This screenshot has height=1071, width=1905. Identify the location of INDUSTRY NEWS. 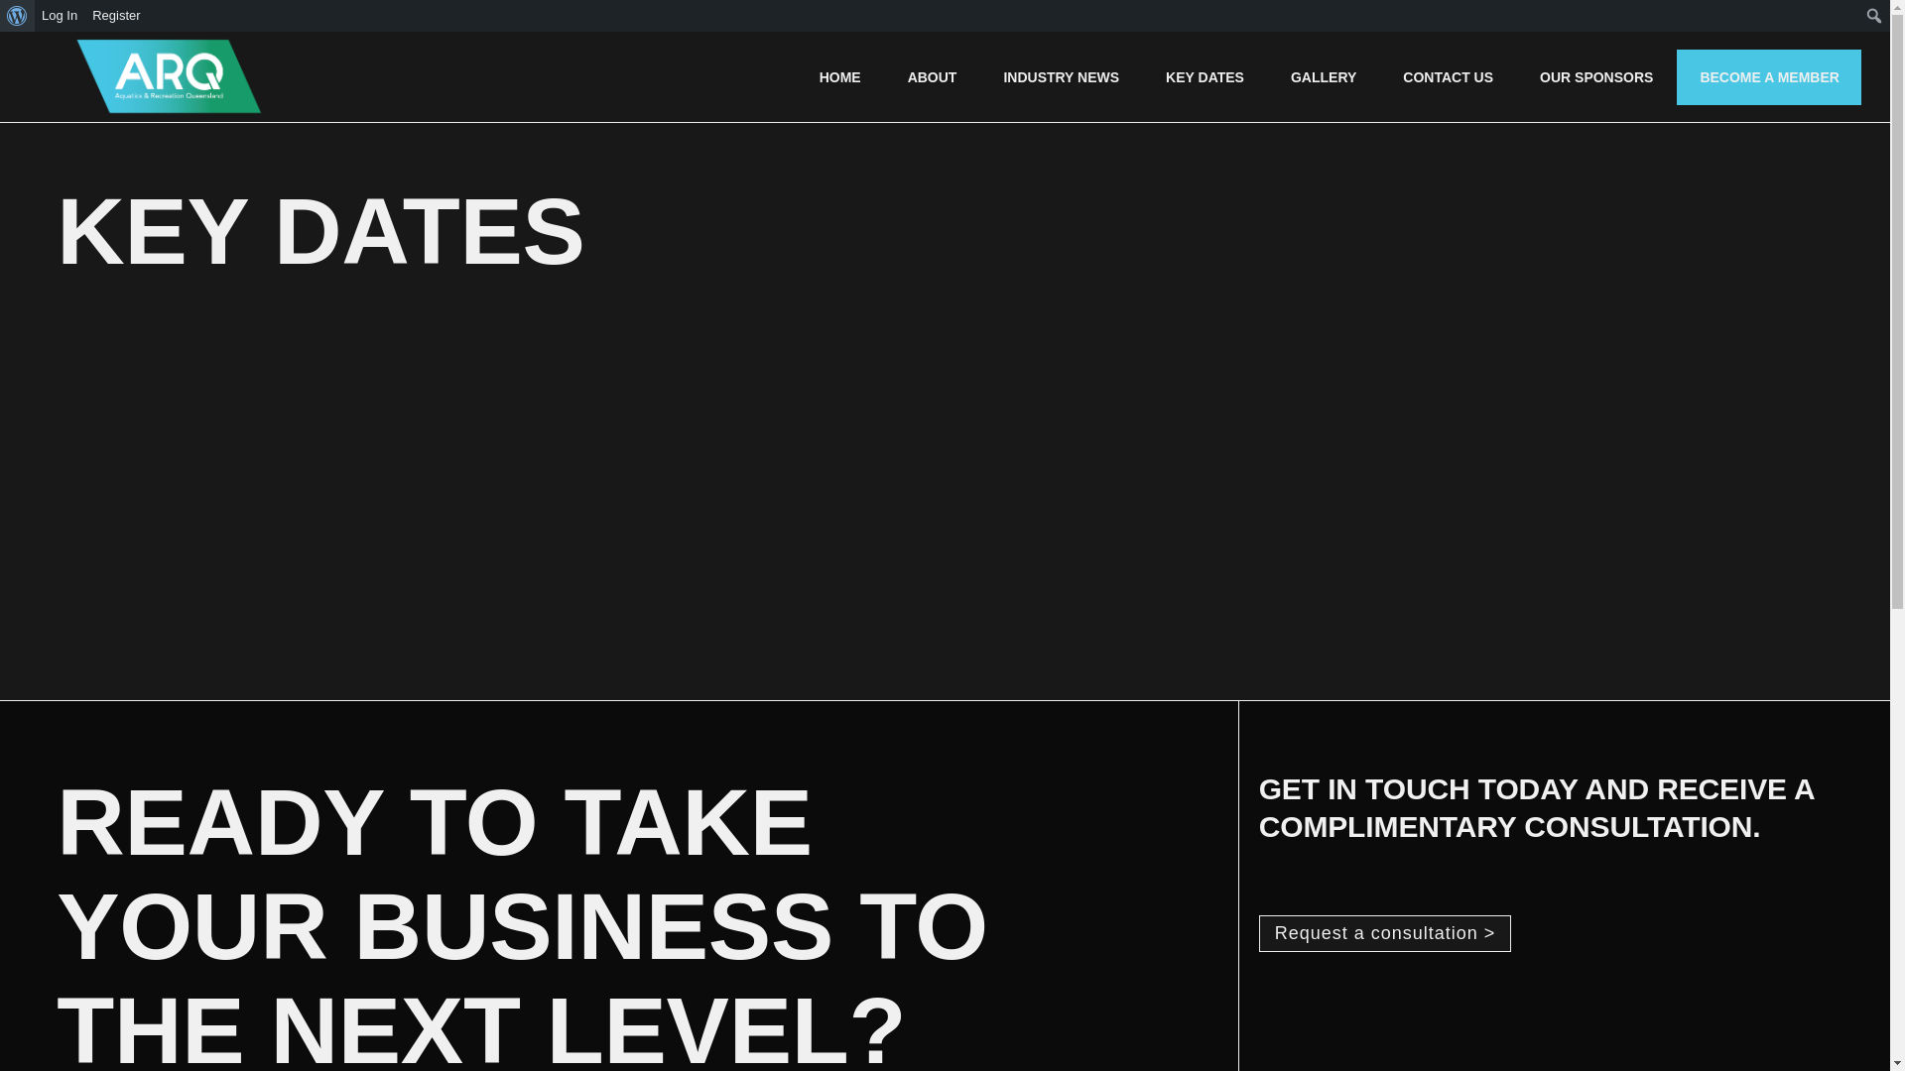
(1062, 77).